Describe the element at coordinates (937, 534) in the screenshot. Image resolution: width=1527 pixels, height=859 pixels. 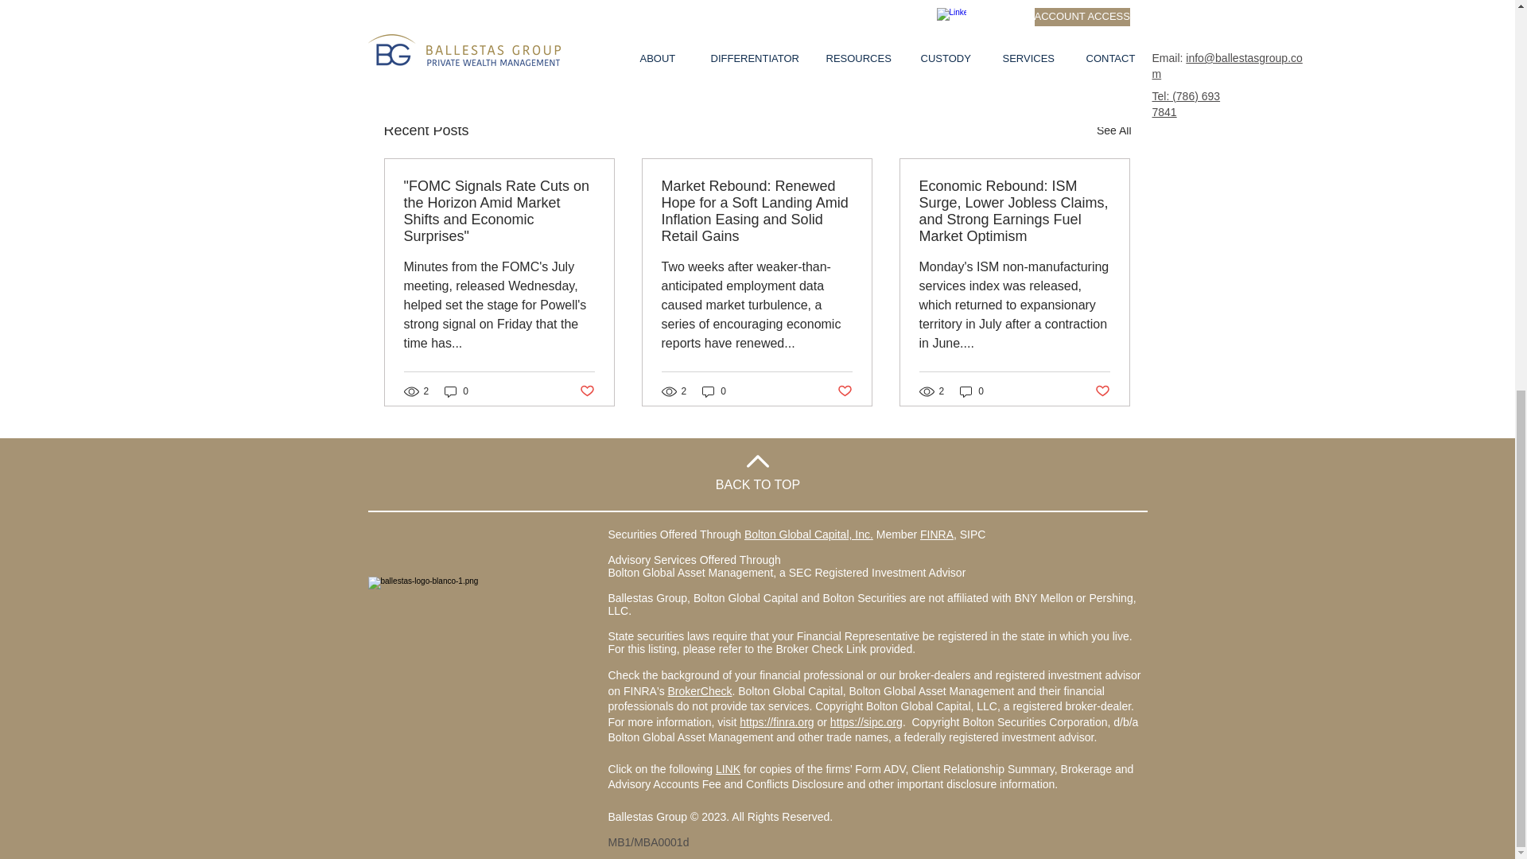
I see `FINRA` at that location.